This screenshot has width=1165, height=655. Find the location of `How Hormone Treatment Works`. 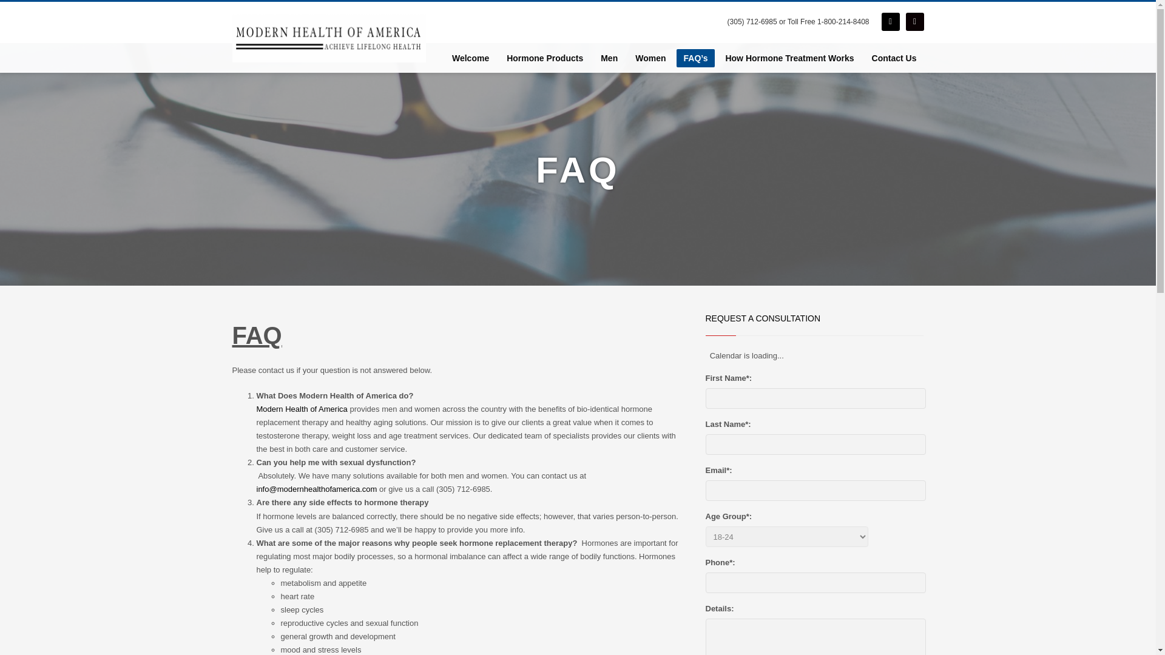

How Hormone Treatment Works is located at coordinates (789, 58).